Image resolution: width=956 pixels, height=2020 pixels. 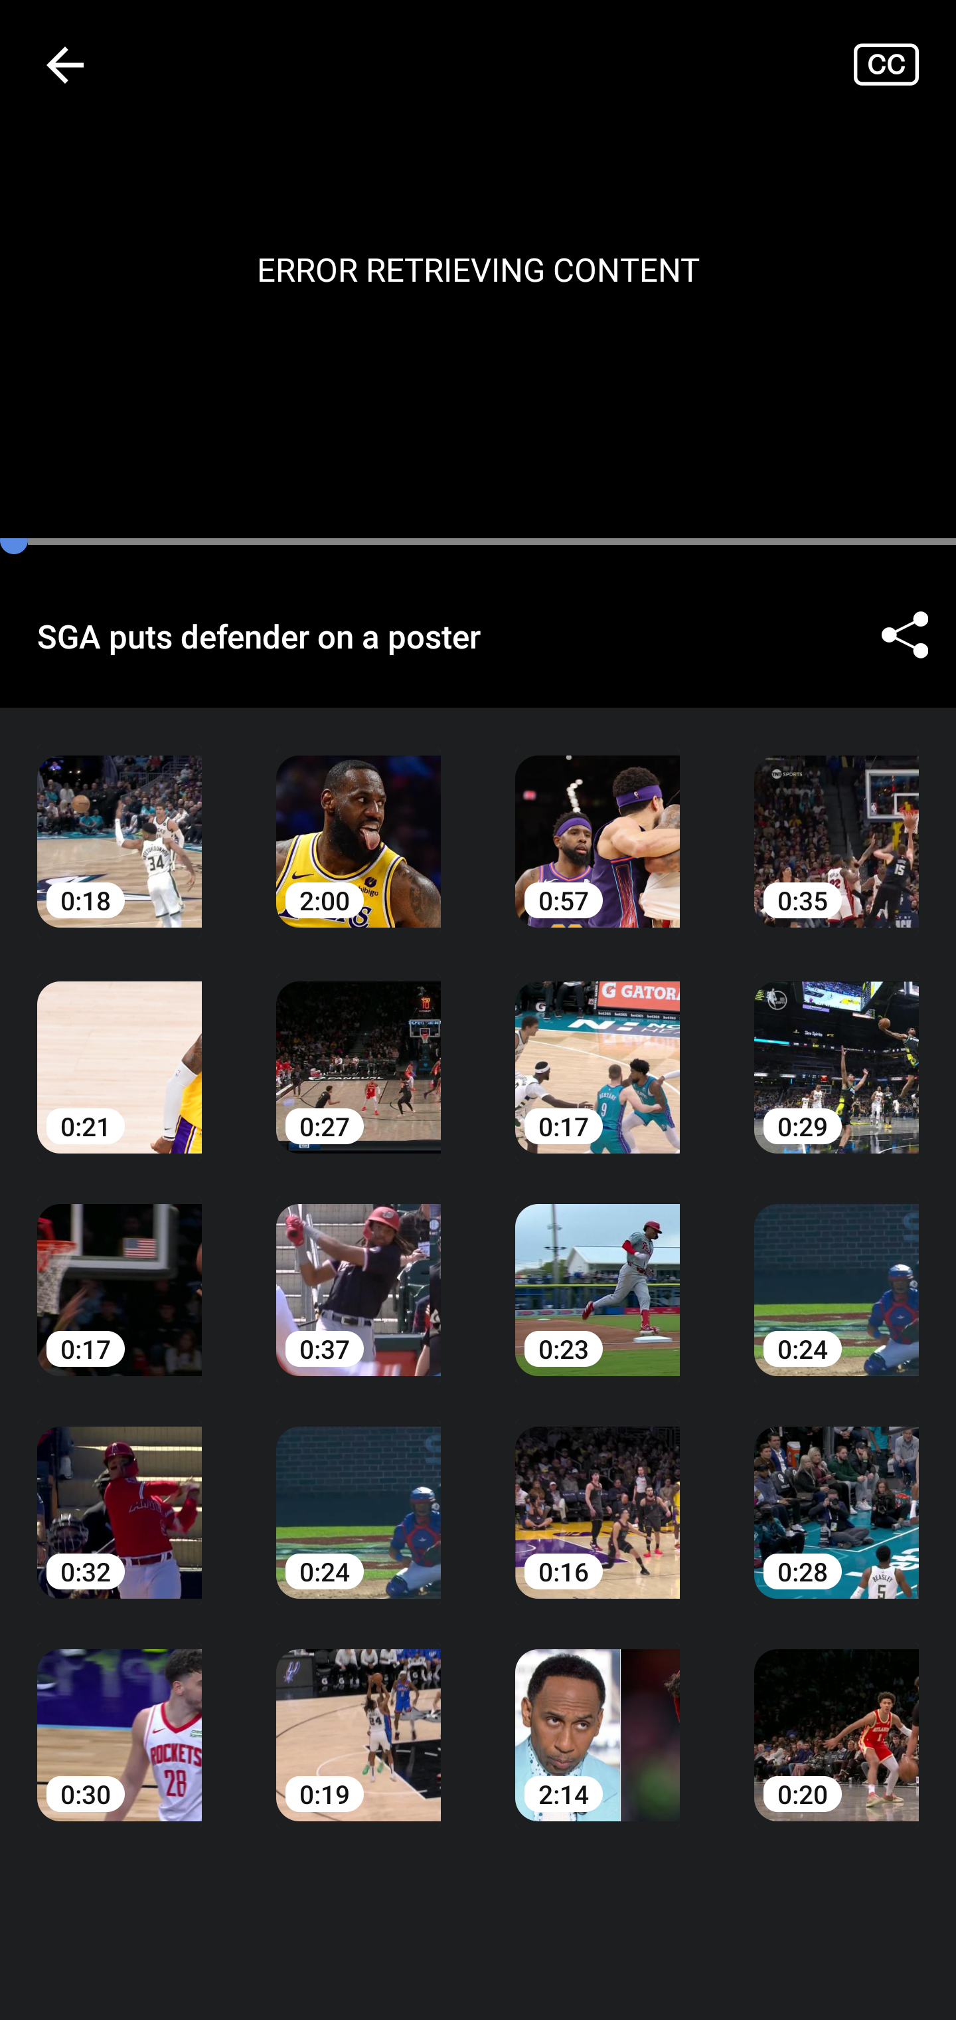 What do you see at coordinates (836, 1048) in the screenshot?
I see `0:29` at bounding box center [836, 1048].